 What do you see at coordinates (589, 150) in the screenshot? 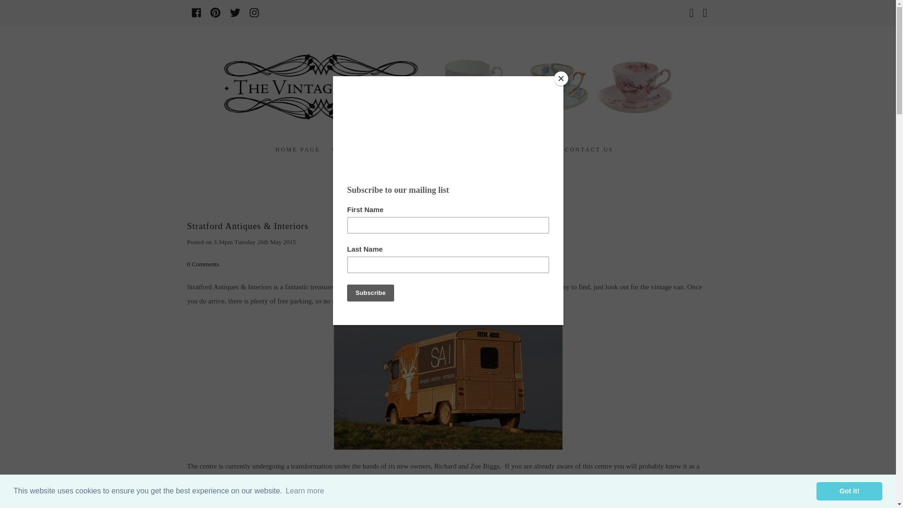
I see `CONTACT US` at bounding box center [589, 150].